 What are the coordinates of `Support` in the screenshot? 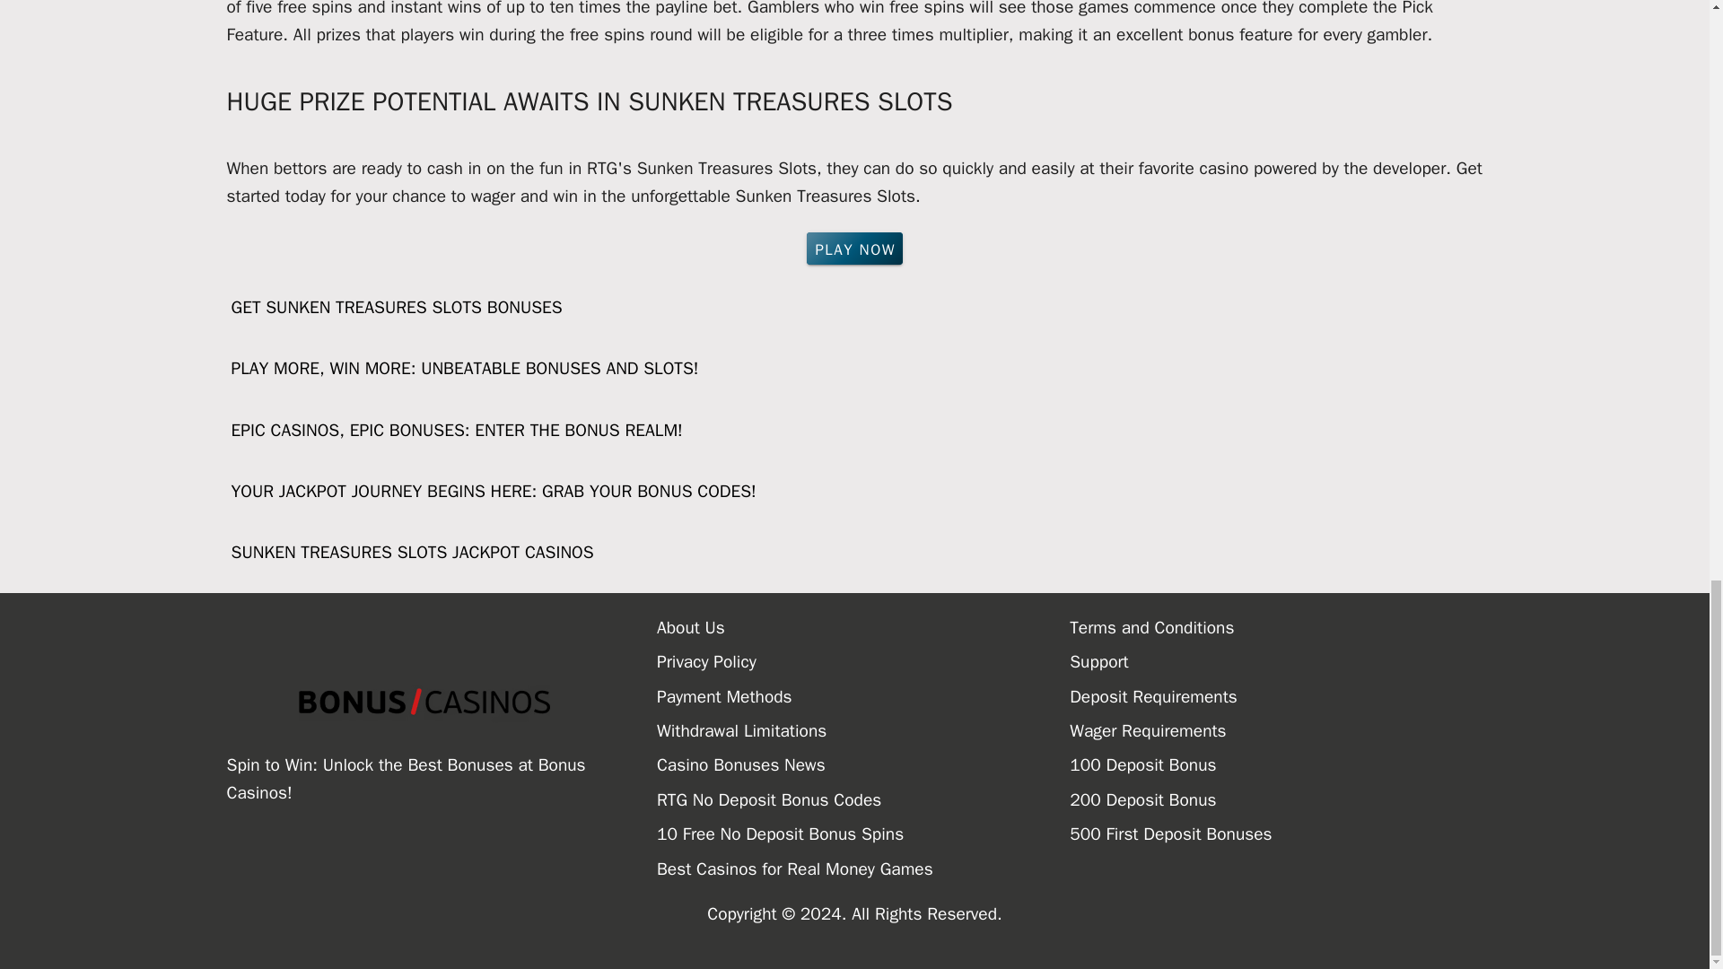 It's located at (1276, 662).